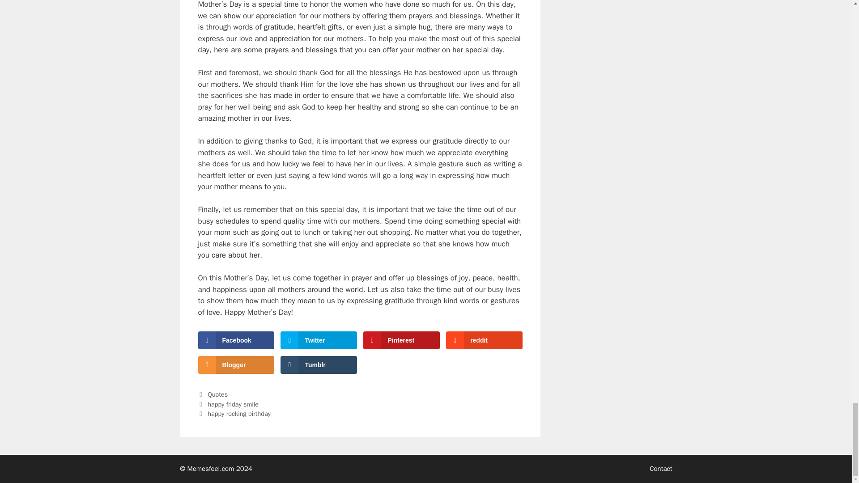  What do you see at coordinates (401, 340) in the screenshot?
I see `Pinterest` at bounding box center [401, 340].